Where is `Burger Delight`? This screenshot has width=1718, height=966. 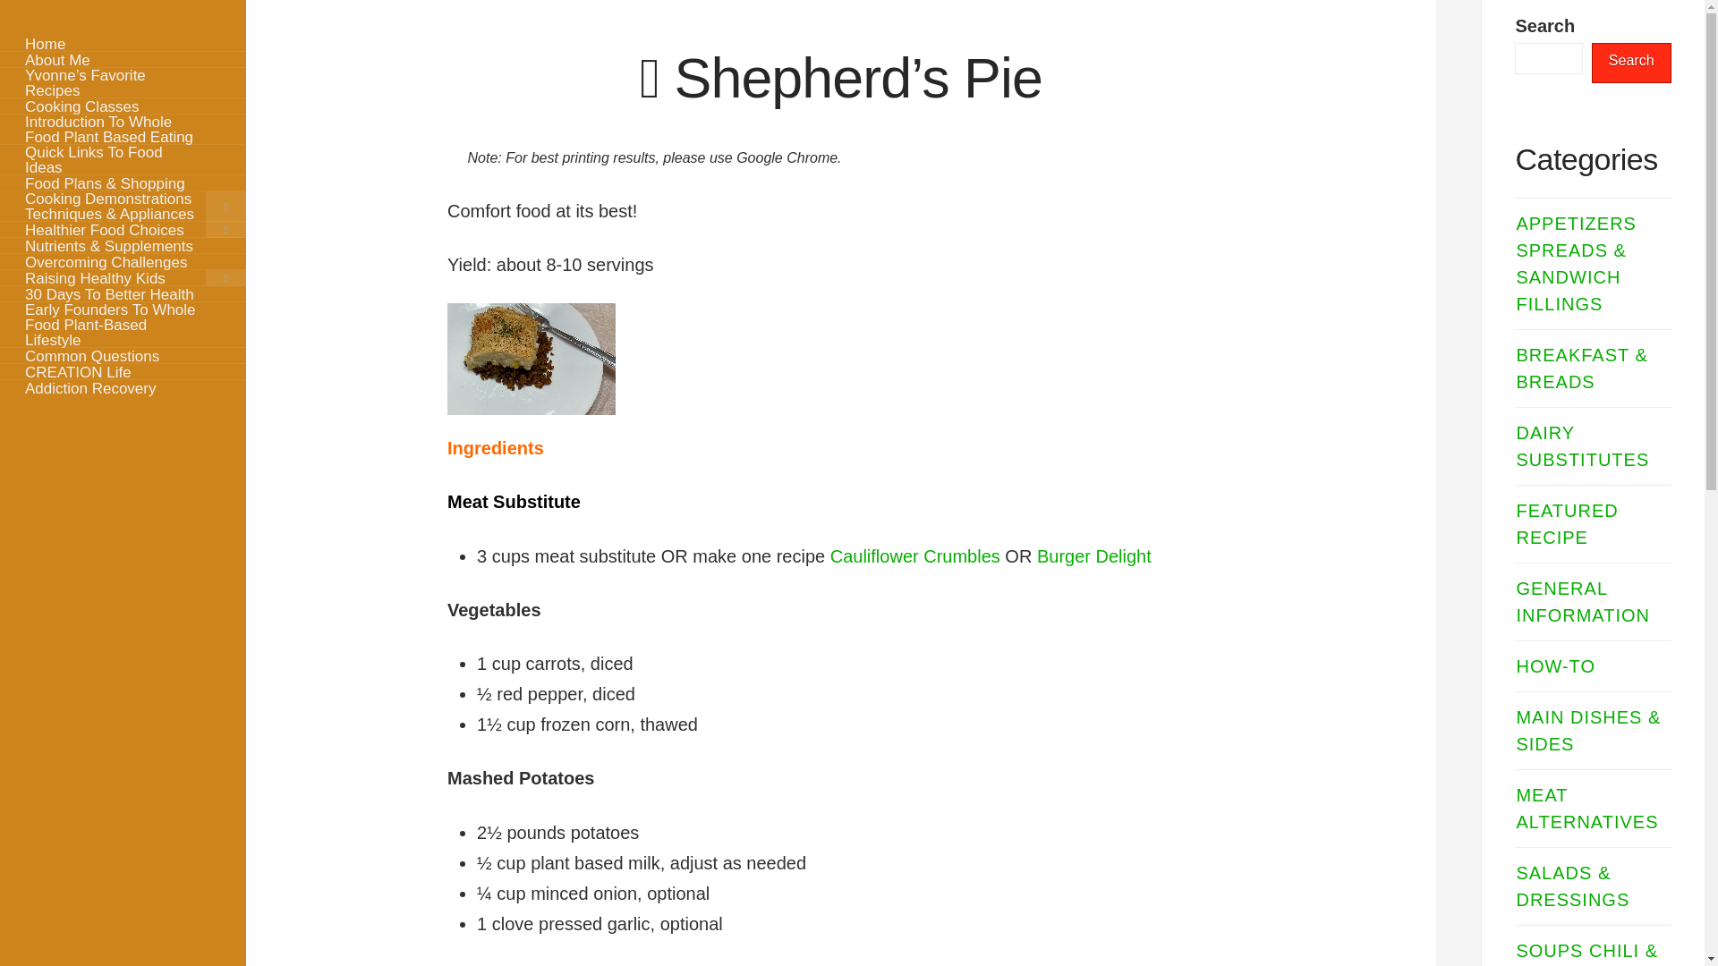 Burger Delight is located at coordinates (1093, 556).